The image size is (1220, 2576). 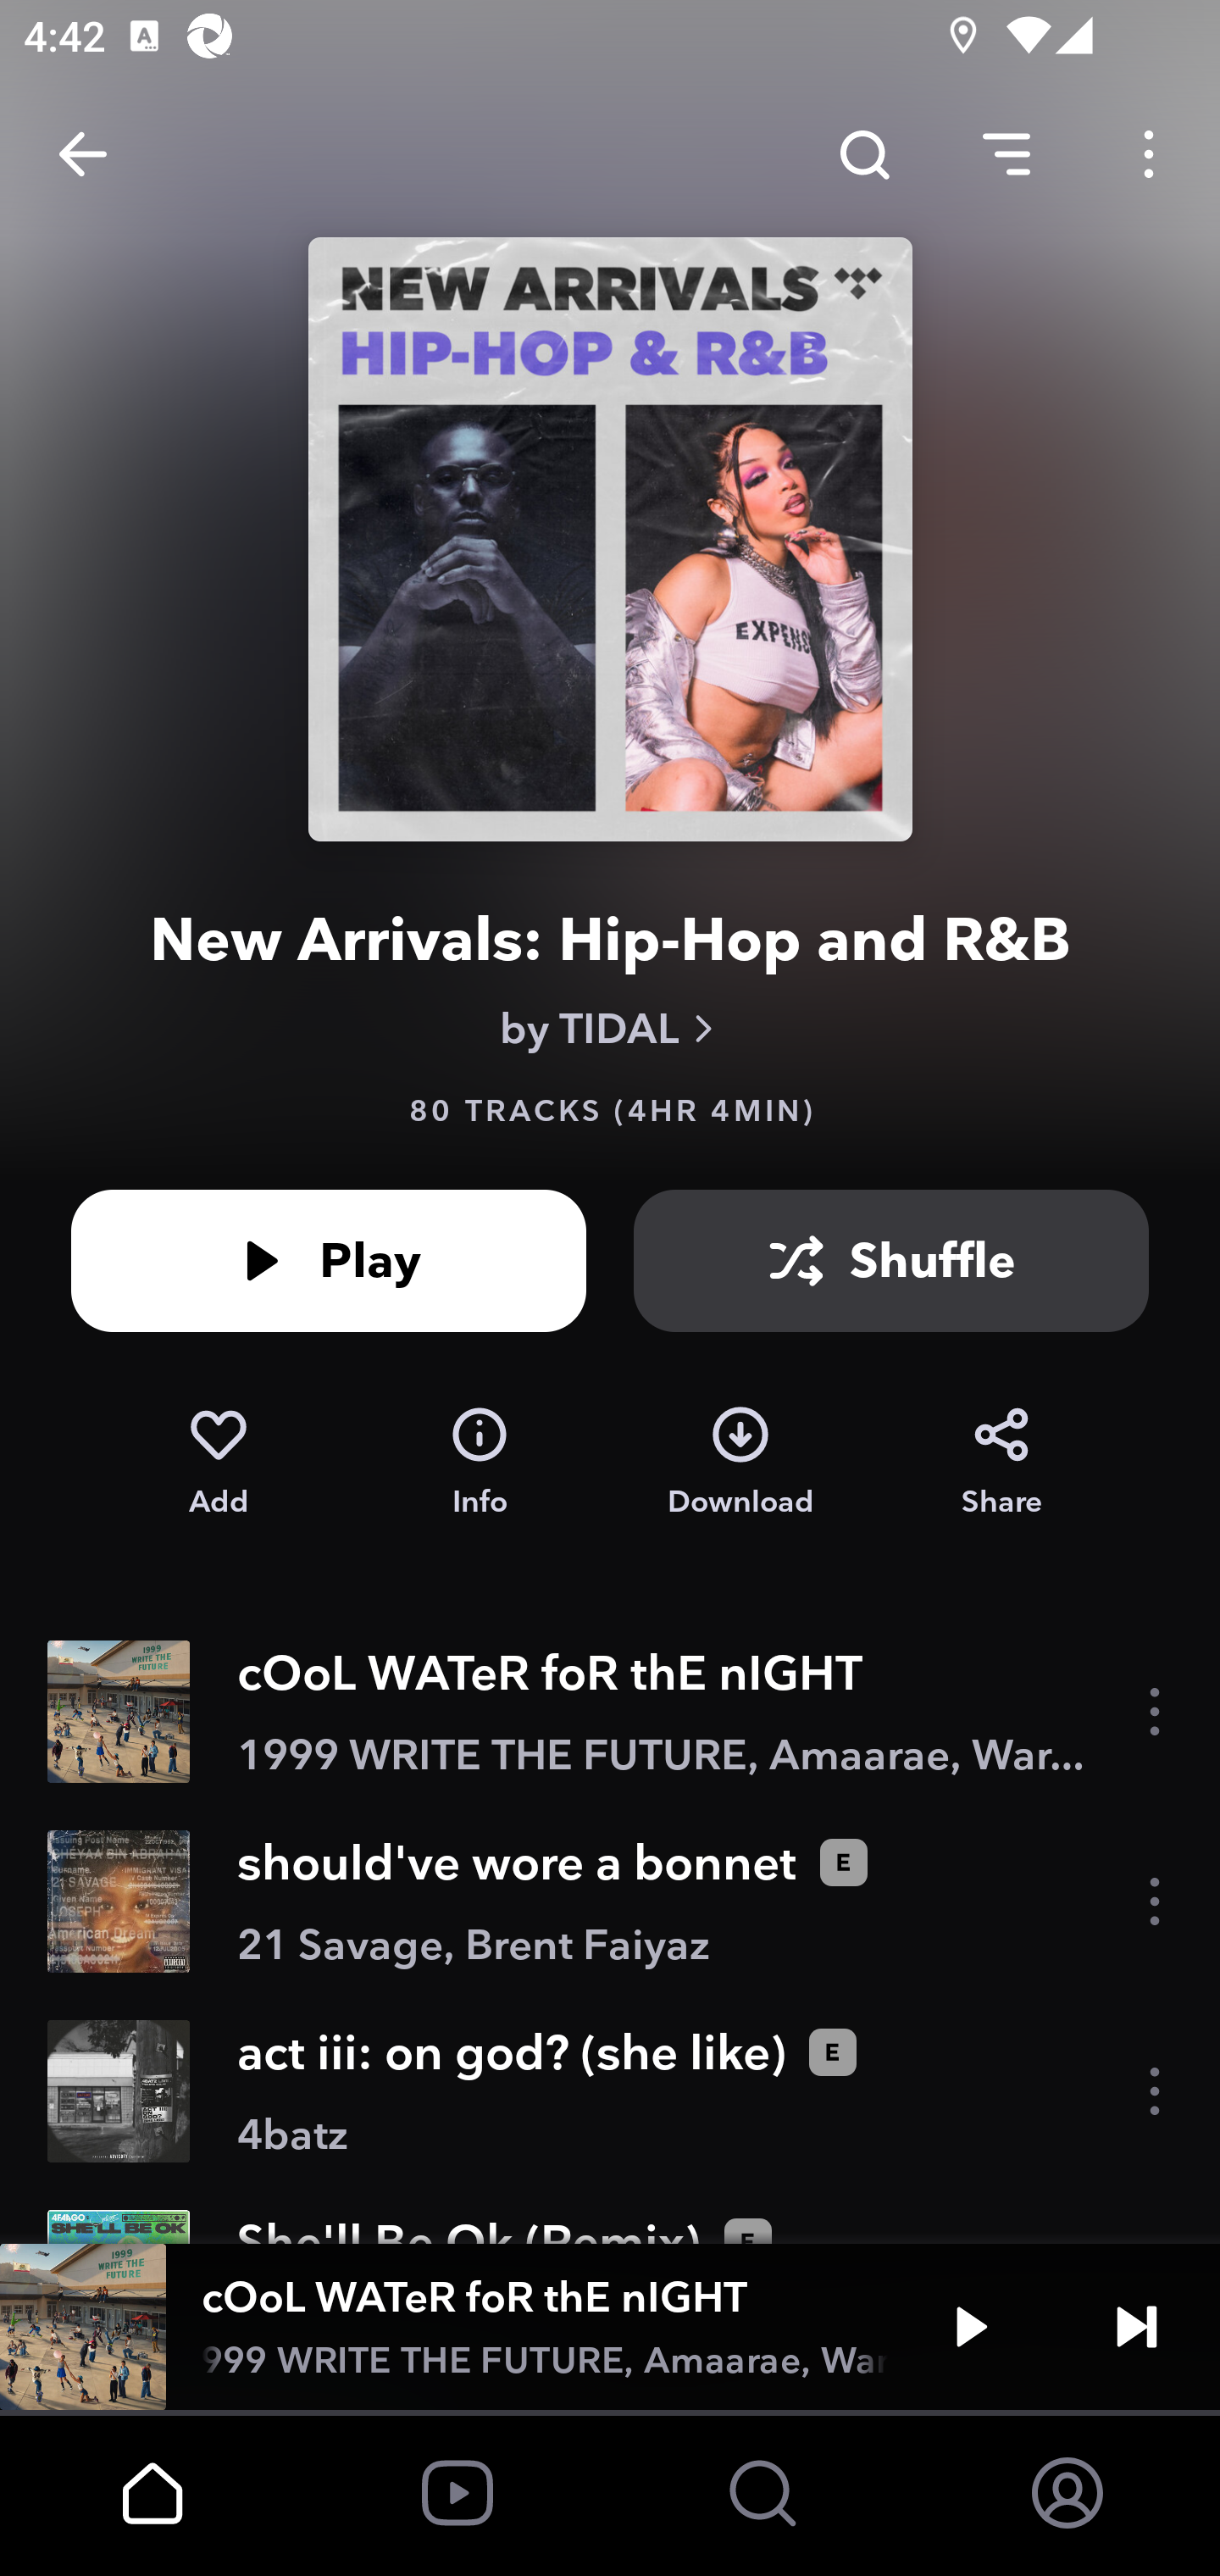 What do you see at coordinates (891, 1261) in the screenshot?
I see `Shuffle` at bounding box center [891, 1261].